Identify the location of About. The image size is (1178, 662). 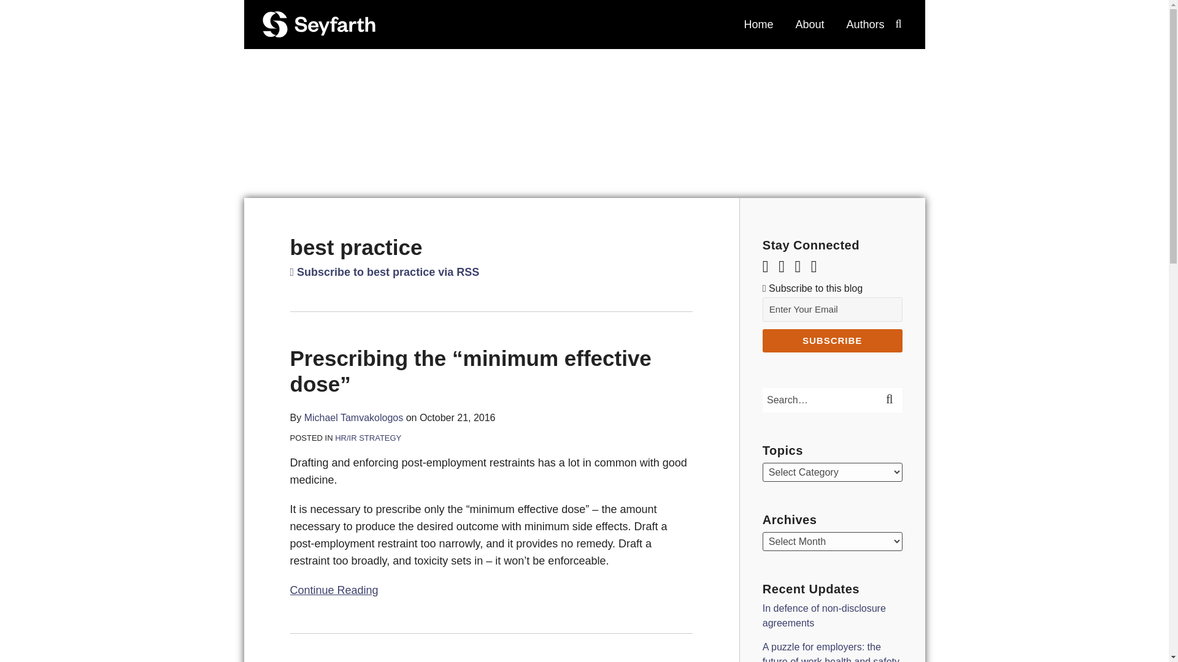
(809, 25).